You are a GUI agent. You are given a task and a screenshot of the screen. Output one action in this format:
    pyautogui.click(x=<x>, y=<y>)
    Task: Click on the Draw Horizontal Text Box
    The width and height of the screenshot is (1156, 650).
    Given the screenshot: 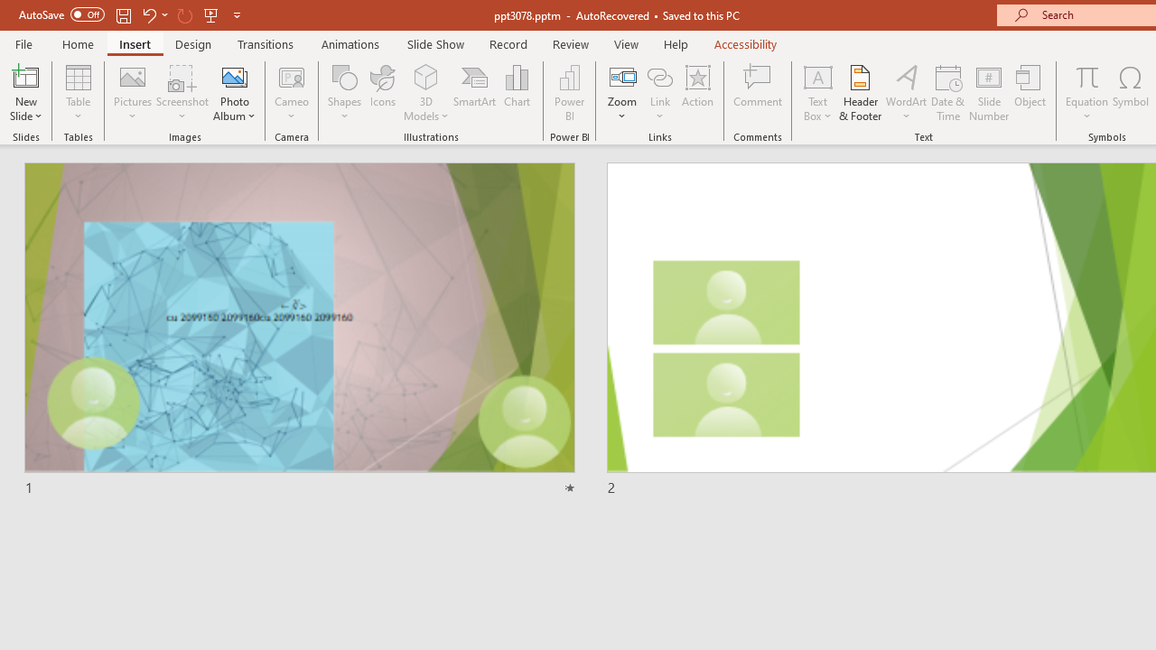 What is the action you would take?
    pyautogui.click(x=817, y=76)
    